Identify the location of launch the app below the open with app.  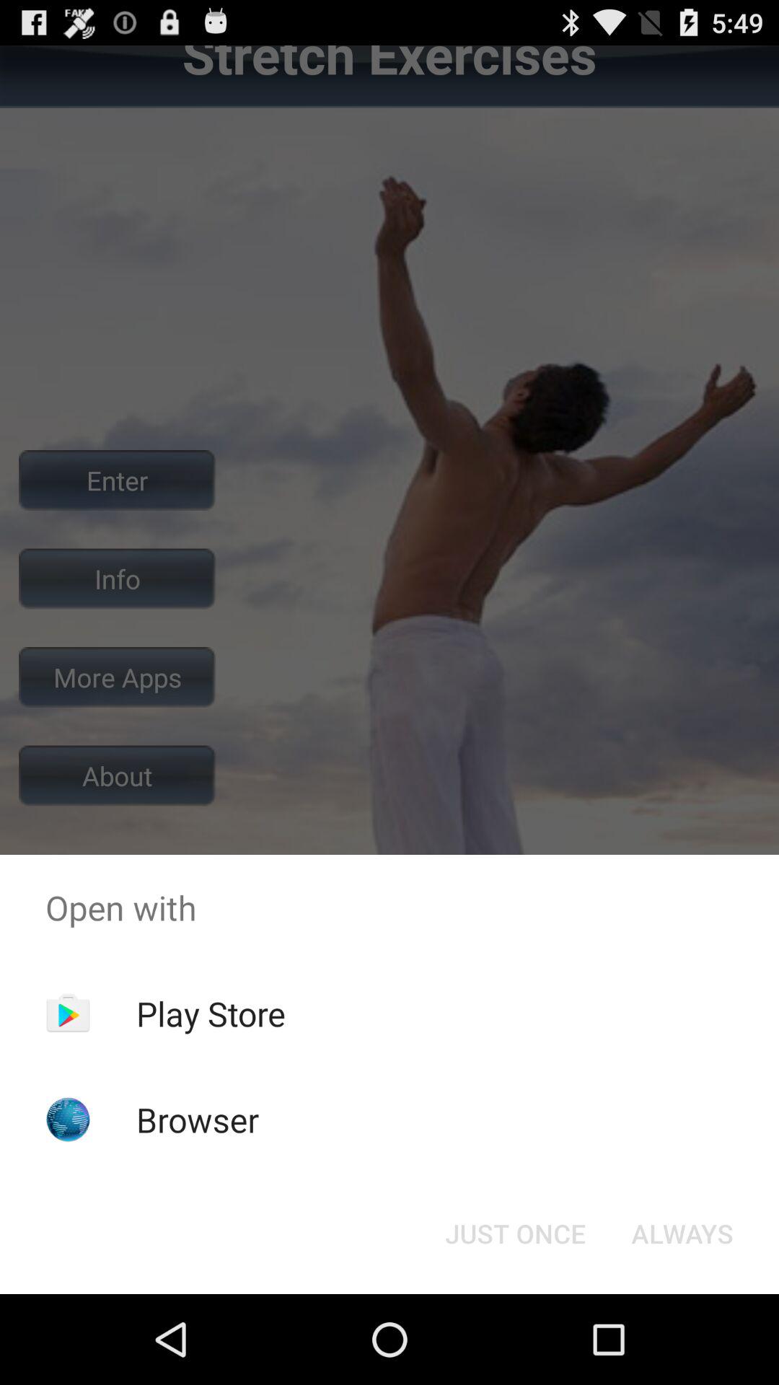
(515, 1234).